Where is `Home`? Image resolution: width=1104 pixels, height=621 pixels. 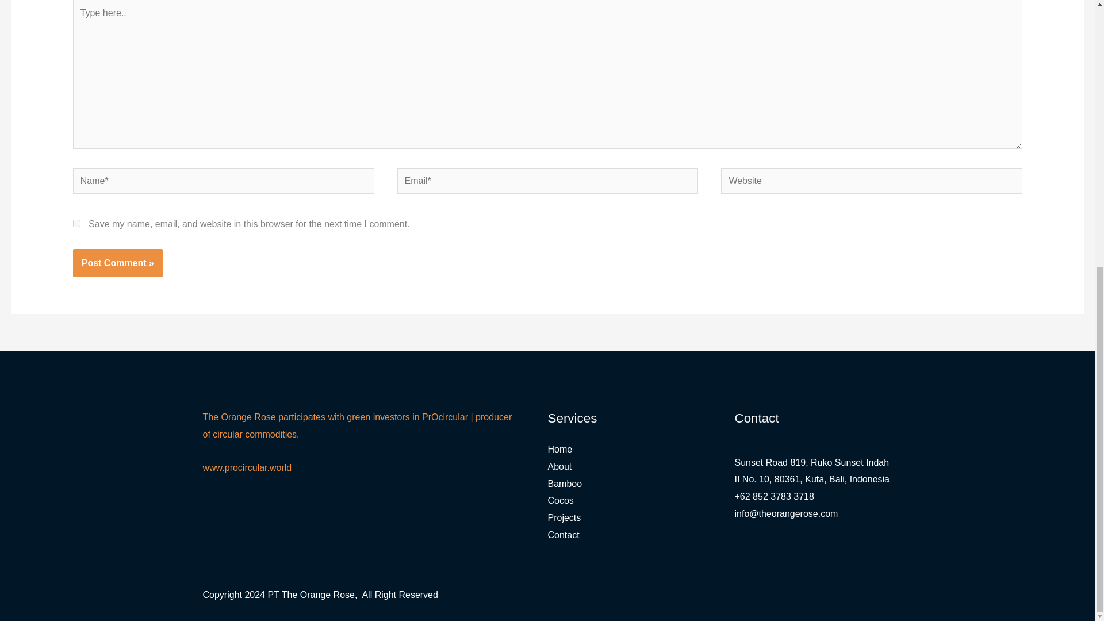 Home is located at coordinates (559, 449).